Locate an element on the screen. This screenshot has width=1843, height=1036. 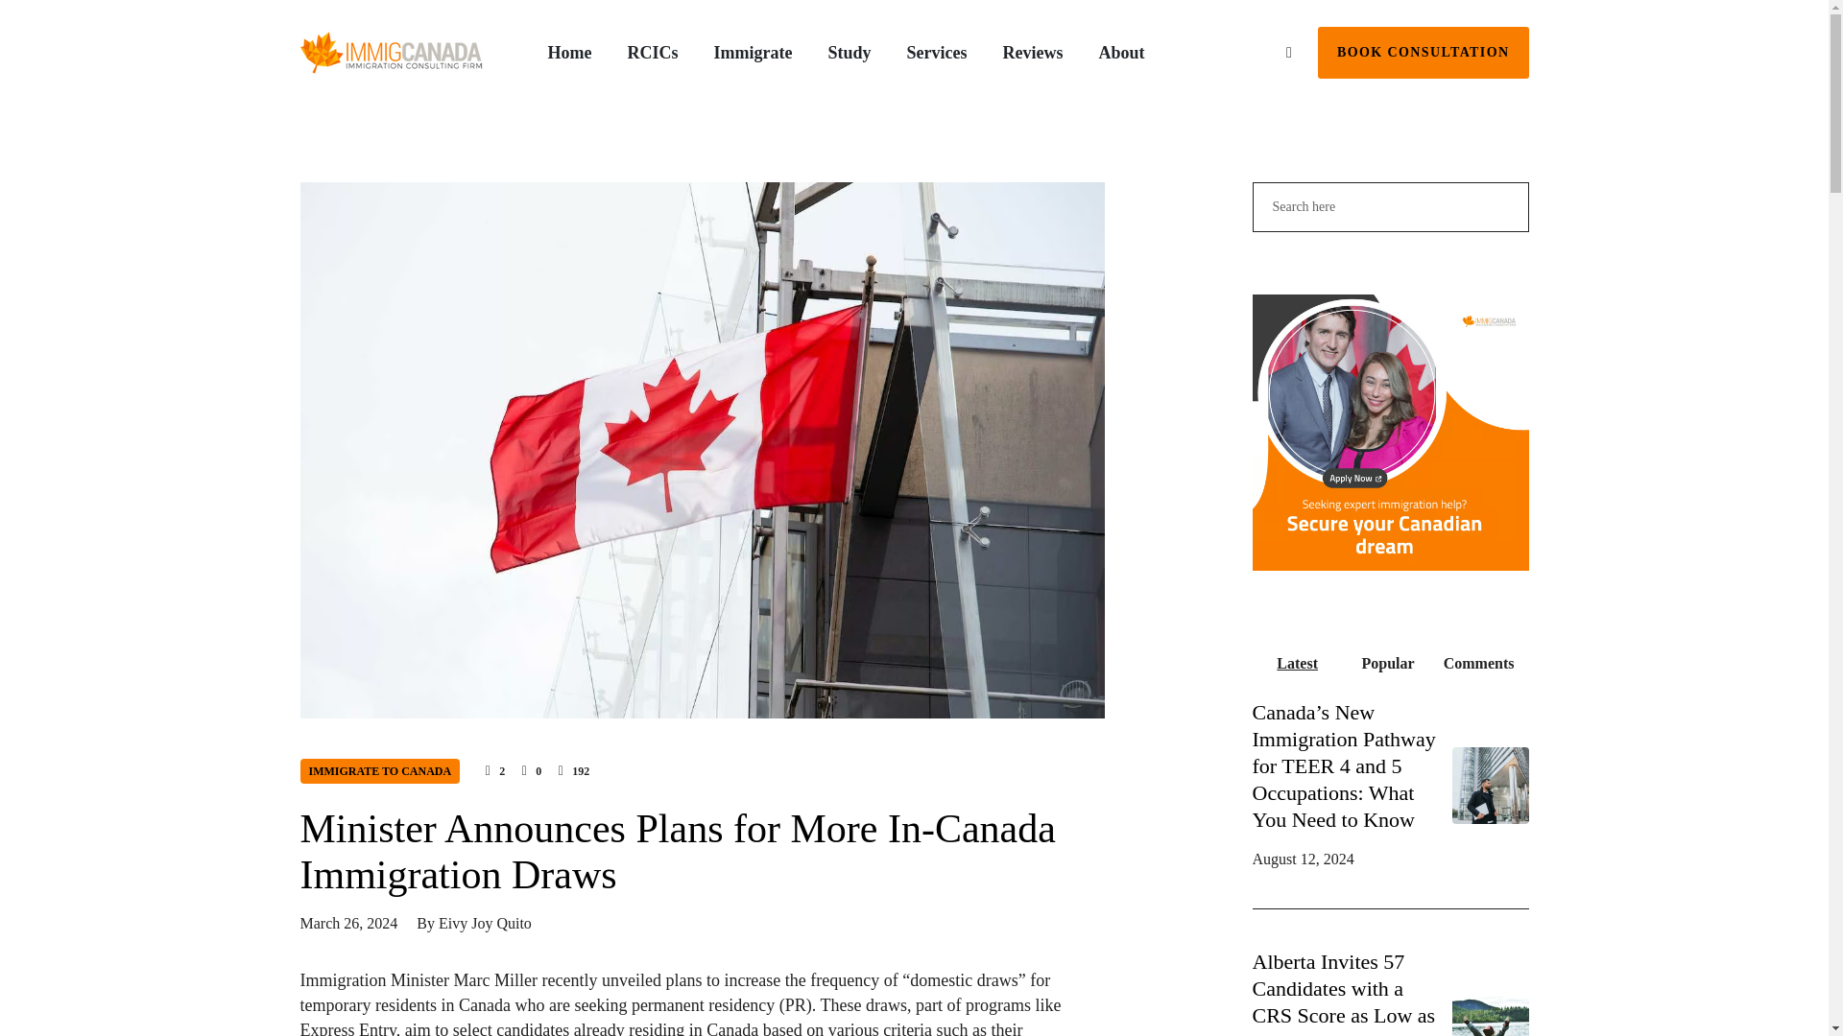
BOOK CONSULTATION is located at coordinates (1423, 53).